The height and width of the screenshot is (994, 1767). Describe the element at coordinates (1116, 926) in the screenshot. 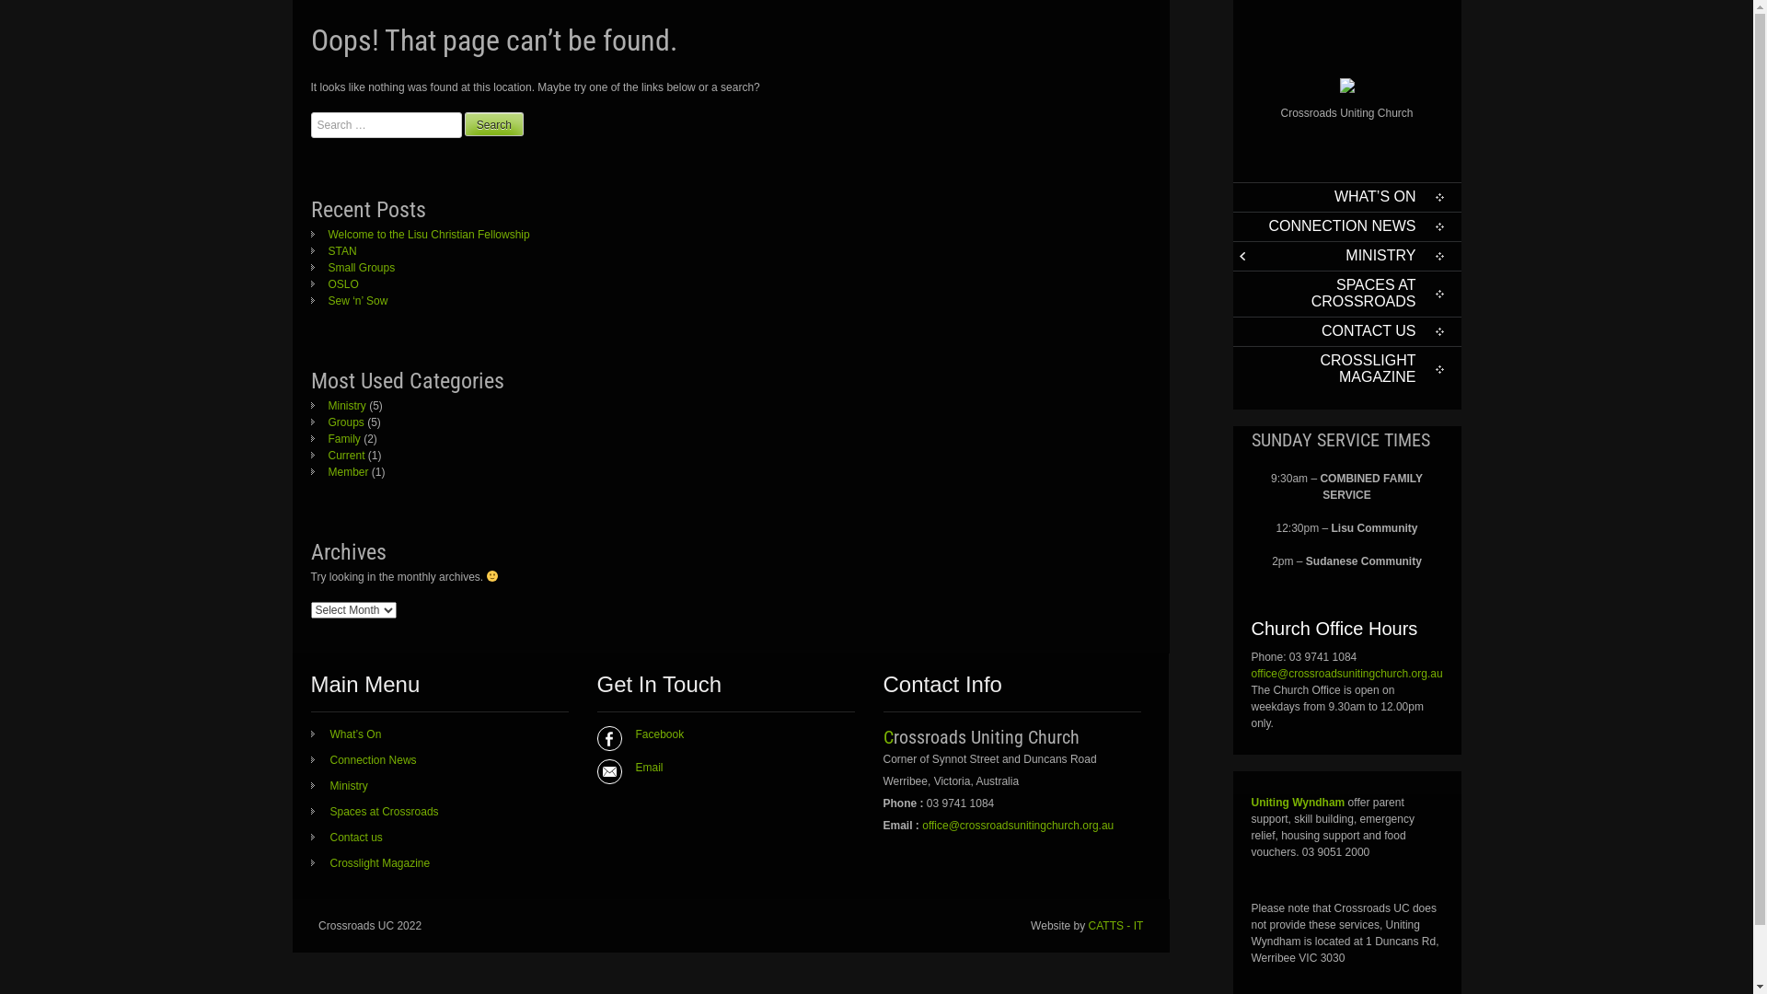

I see `CATTS - IT` at that location.